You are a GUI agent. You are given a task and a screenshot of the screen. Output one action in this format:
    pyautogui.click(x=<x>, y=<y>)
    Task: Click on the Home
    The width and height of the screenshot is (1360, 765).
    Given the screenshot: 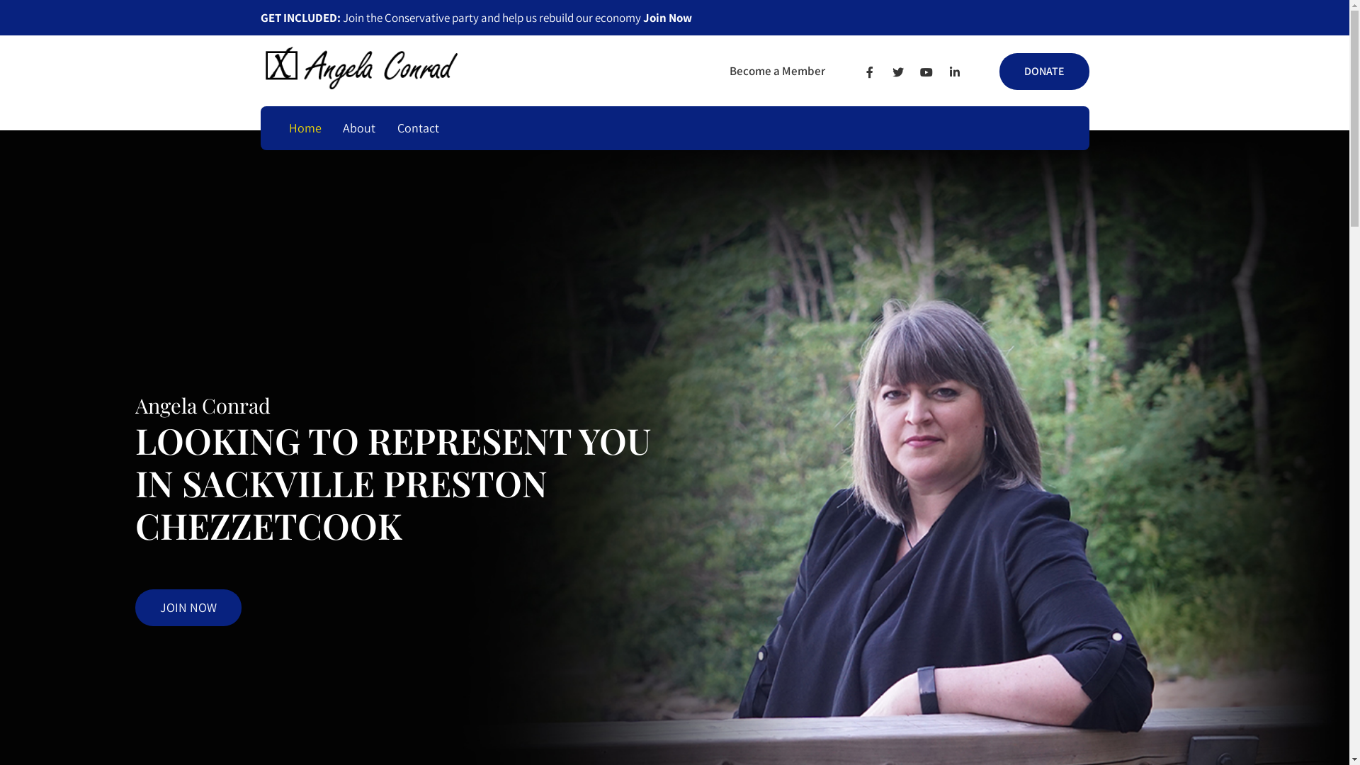 What is the action you would take?
    pyautogui.click(x=305, y=128)
    